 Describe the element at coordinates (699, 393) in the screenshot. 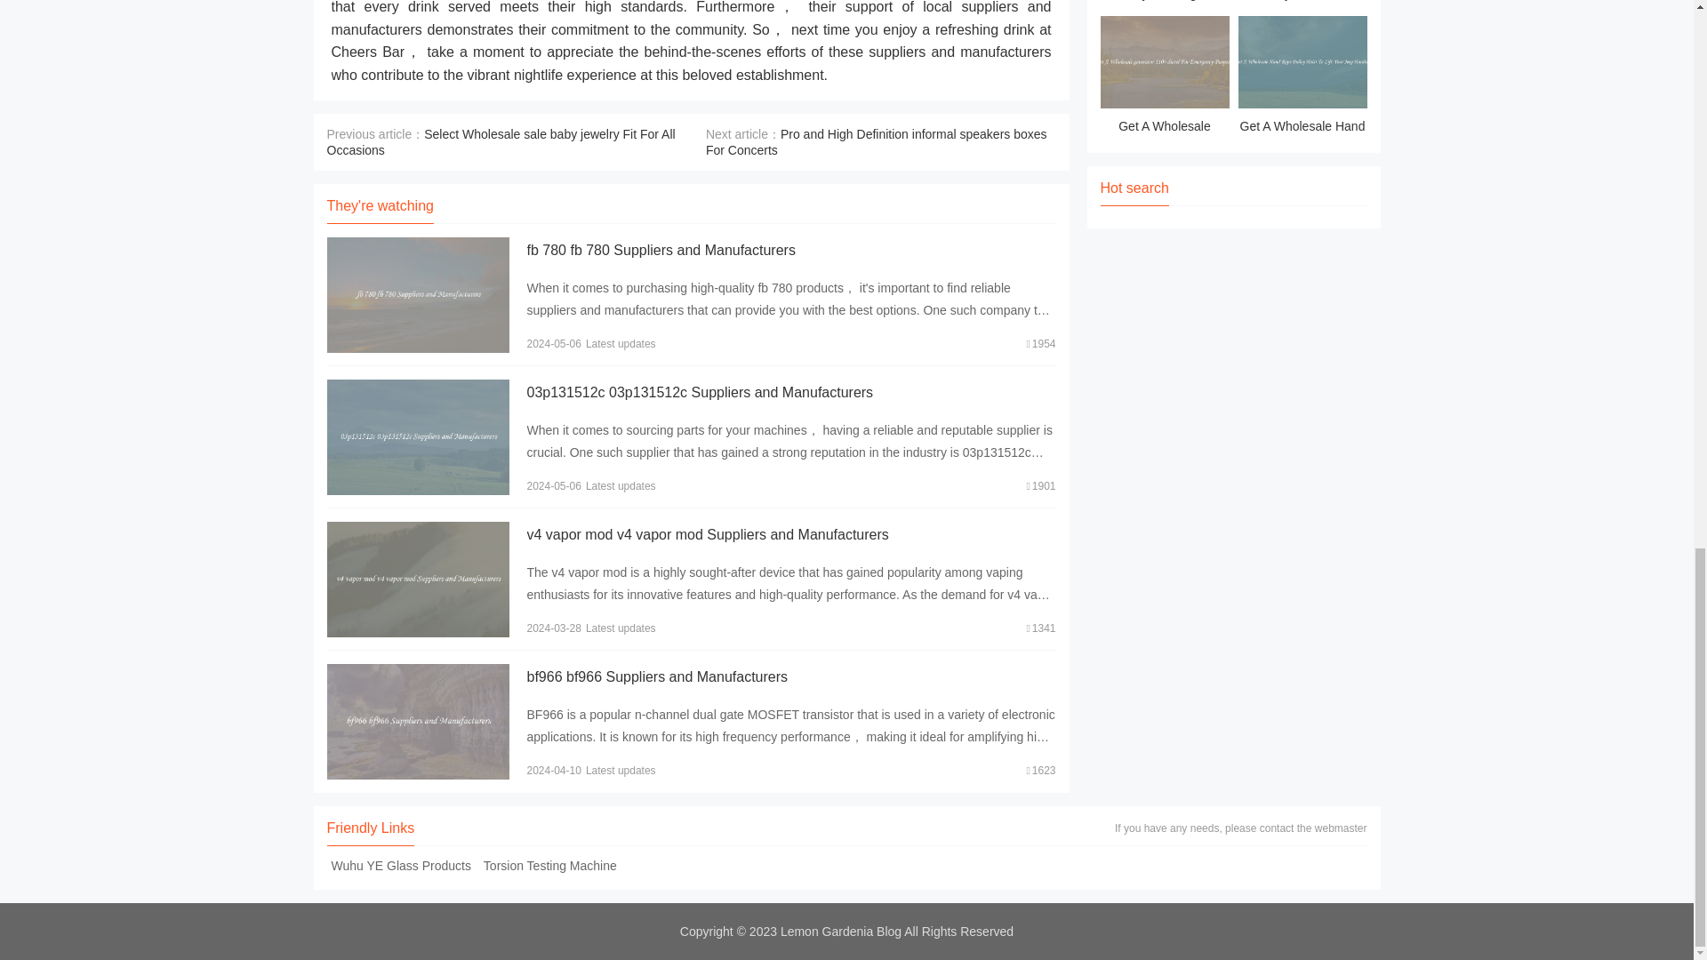

I see `03p131512c 03p131512c Suppliers and Manufacturers` at that location.